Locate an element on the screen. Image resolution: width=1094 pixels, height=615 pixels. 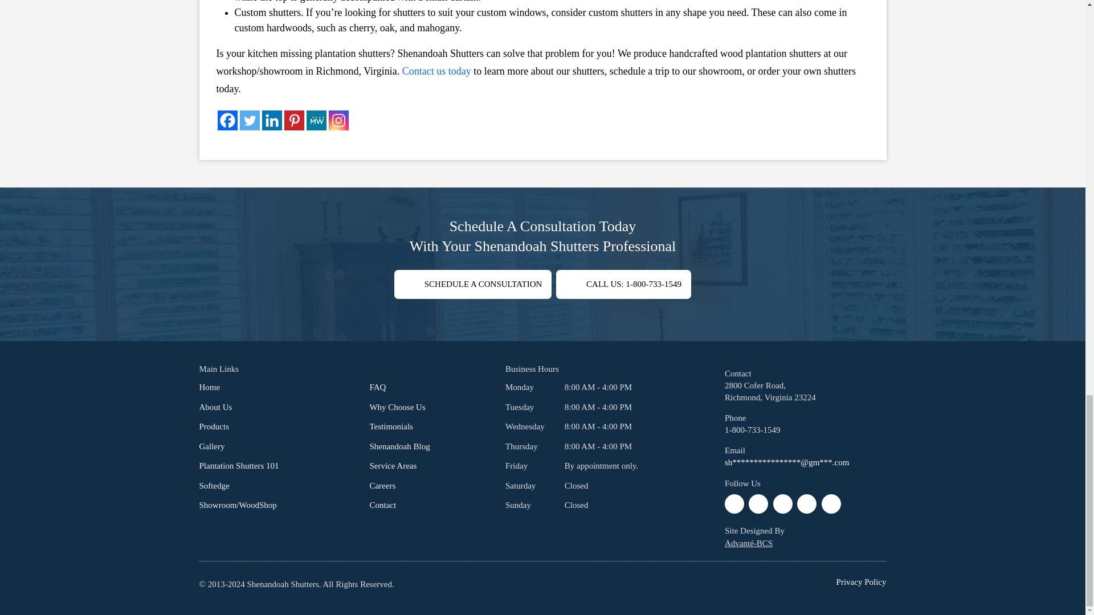
Linkedin is located at coordinates (272, 120).